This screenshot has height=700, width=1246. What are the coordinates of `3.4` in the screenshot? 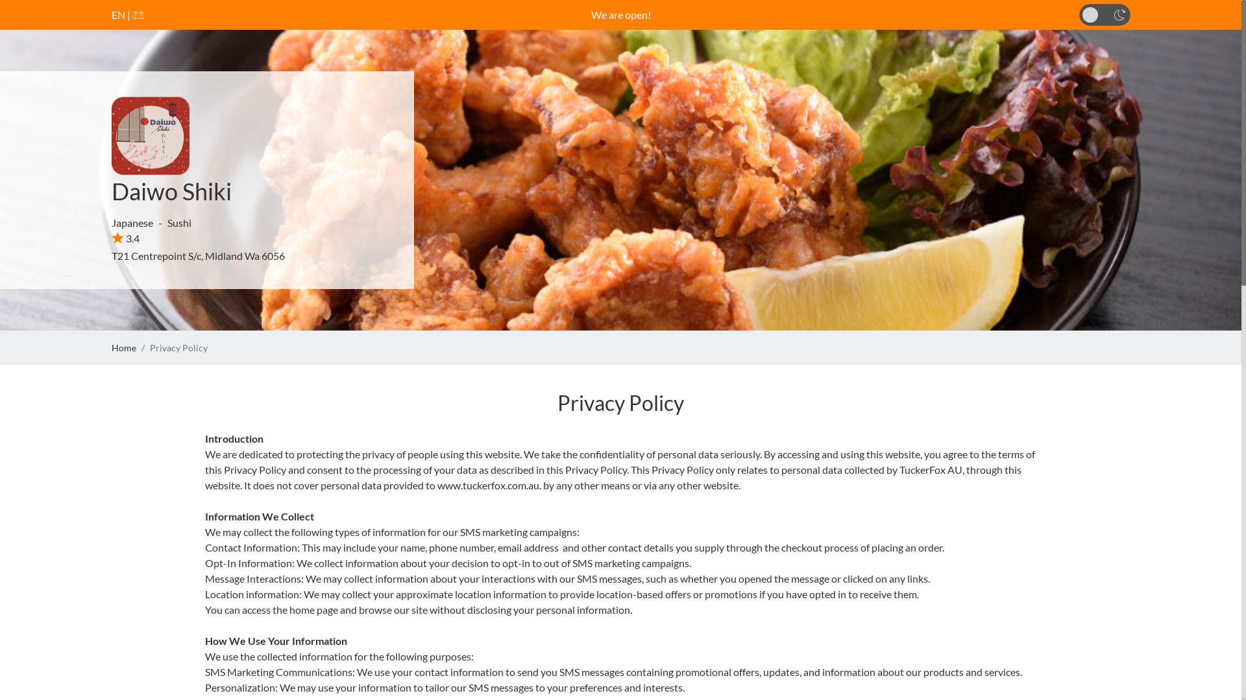 It's located at (126, 239).